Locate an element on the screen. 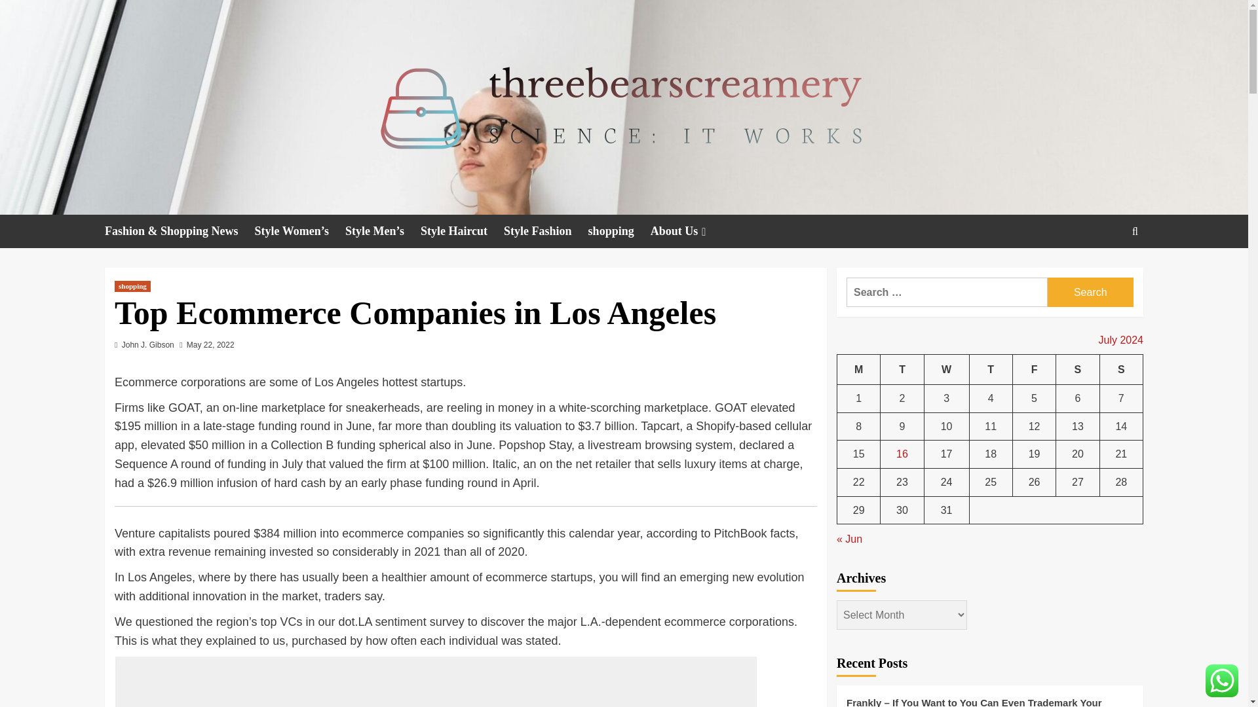  shopping is located at coordinates (619, 232).